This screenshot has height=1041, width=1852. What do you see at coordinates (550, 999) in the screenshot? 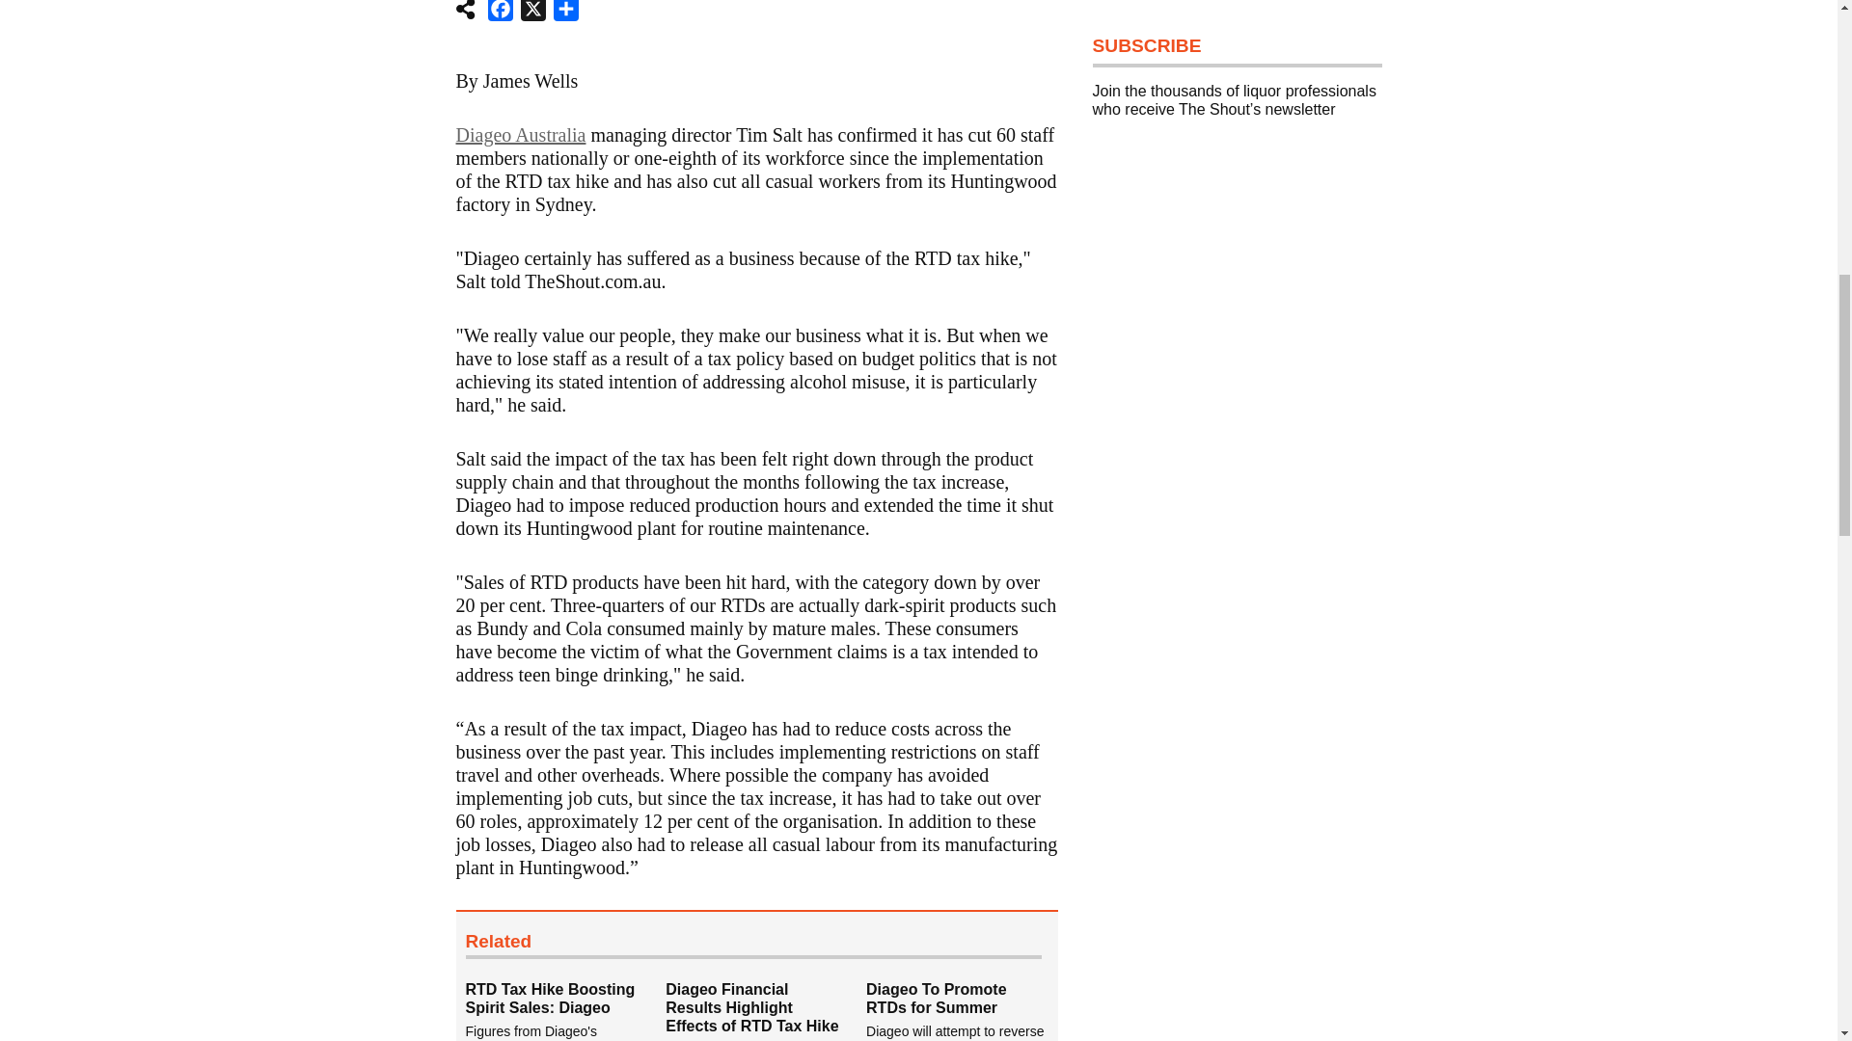
I see `RTD Tax Hike Boosting Spirit Sales: Diageo` at bounding box center [550, 999].